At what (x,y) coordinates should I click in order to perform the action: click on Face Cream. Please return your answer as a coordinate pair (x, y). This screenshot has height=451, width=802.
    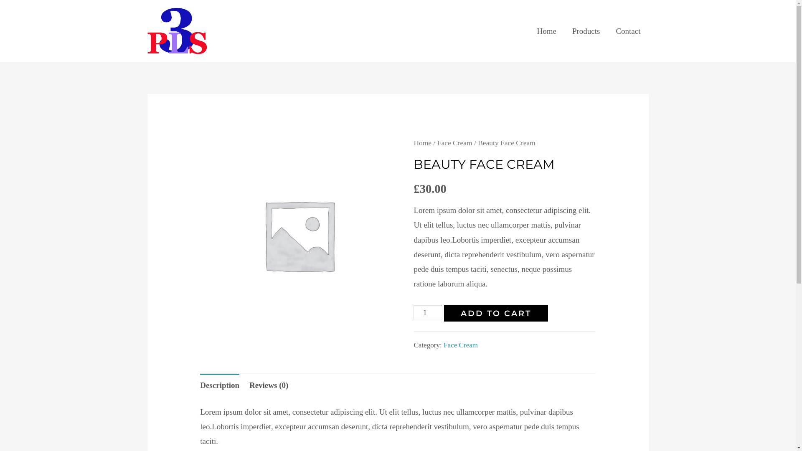
    Looking at the image, I should click on (455, 143).